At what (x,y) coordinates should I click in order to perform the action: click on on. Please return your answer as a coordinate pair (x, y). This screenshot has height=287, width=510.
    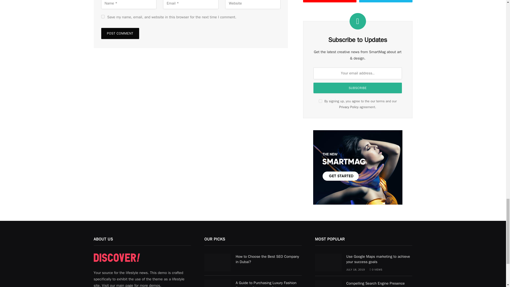
    Looking at the image, I should click on (320, 101).